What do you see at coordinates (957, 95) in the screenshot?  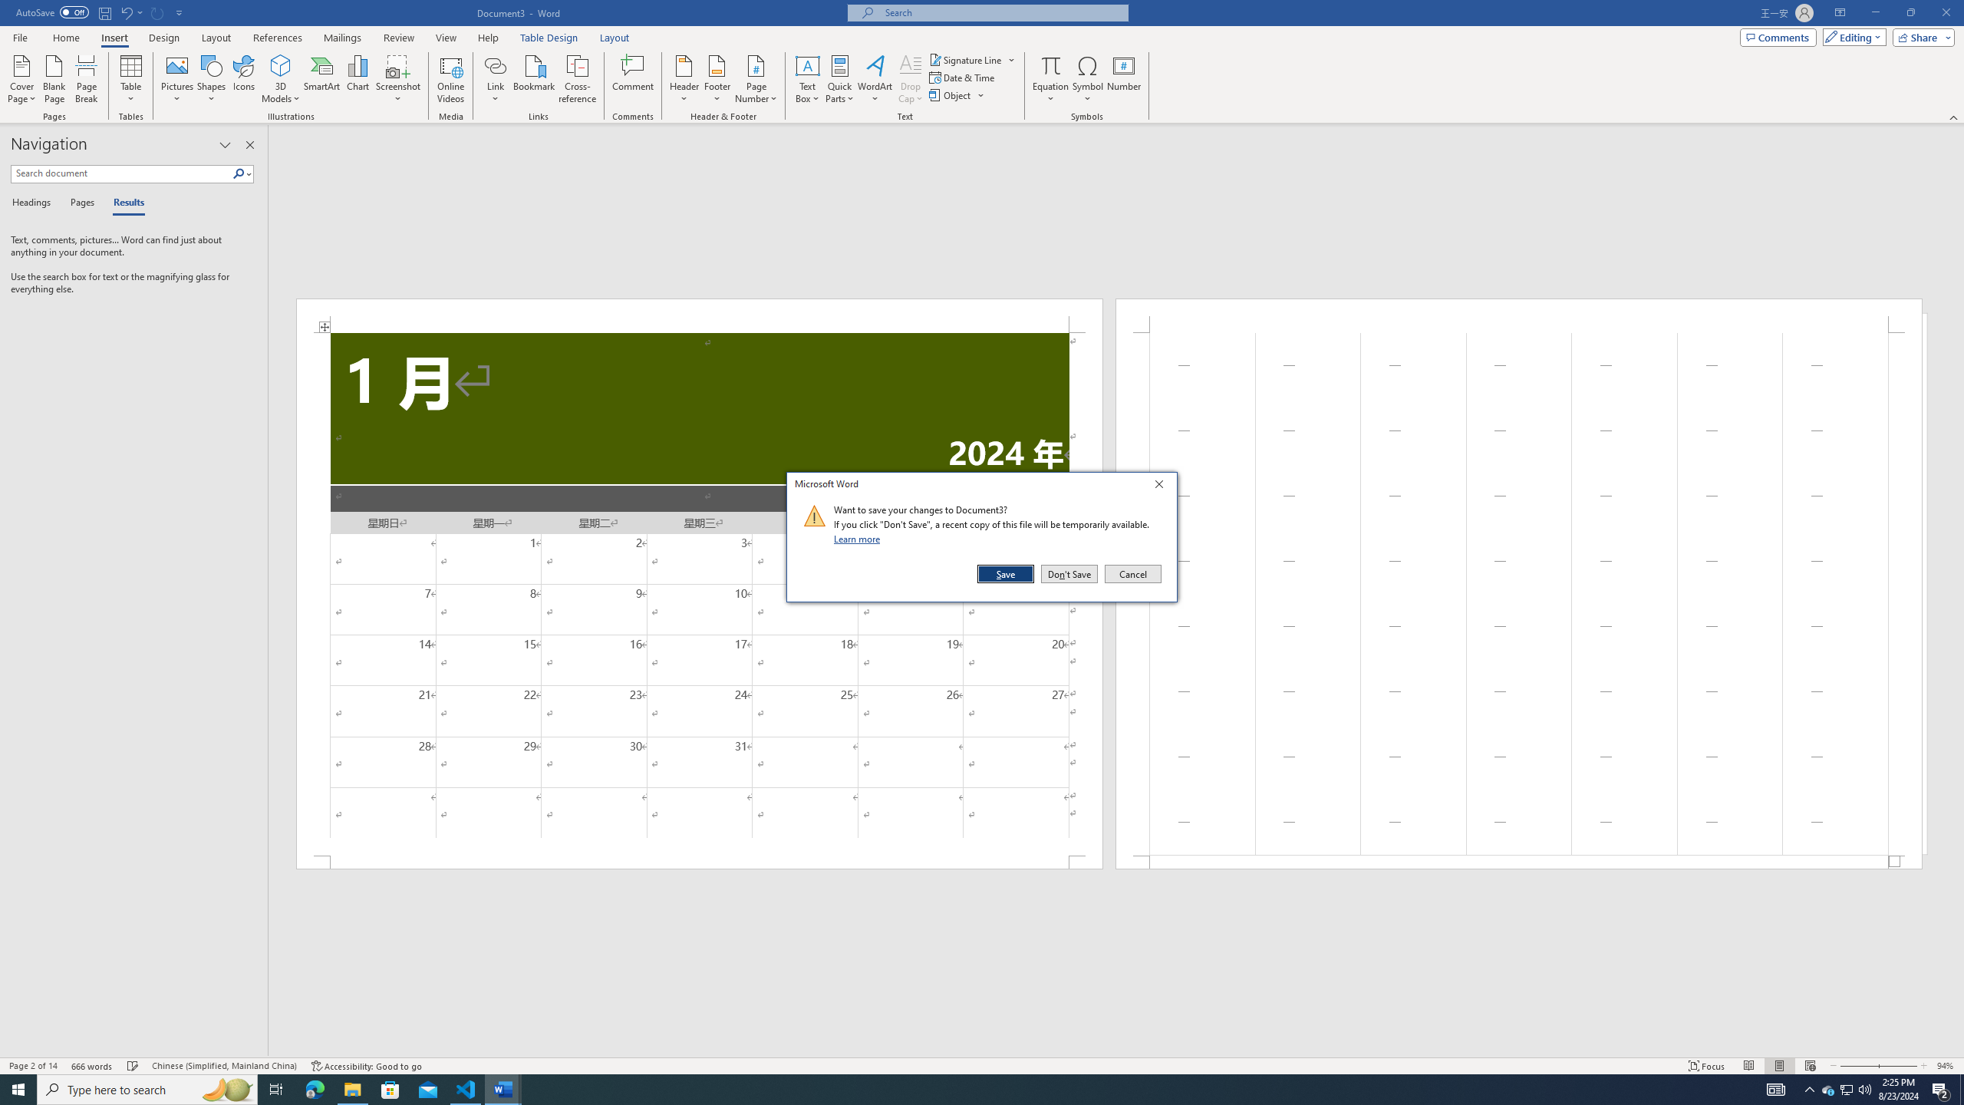 I see `Object...` at bounding box center [957, 95].